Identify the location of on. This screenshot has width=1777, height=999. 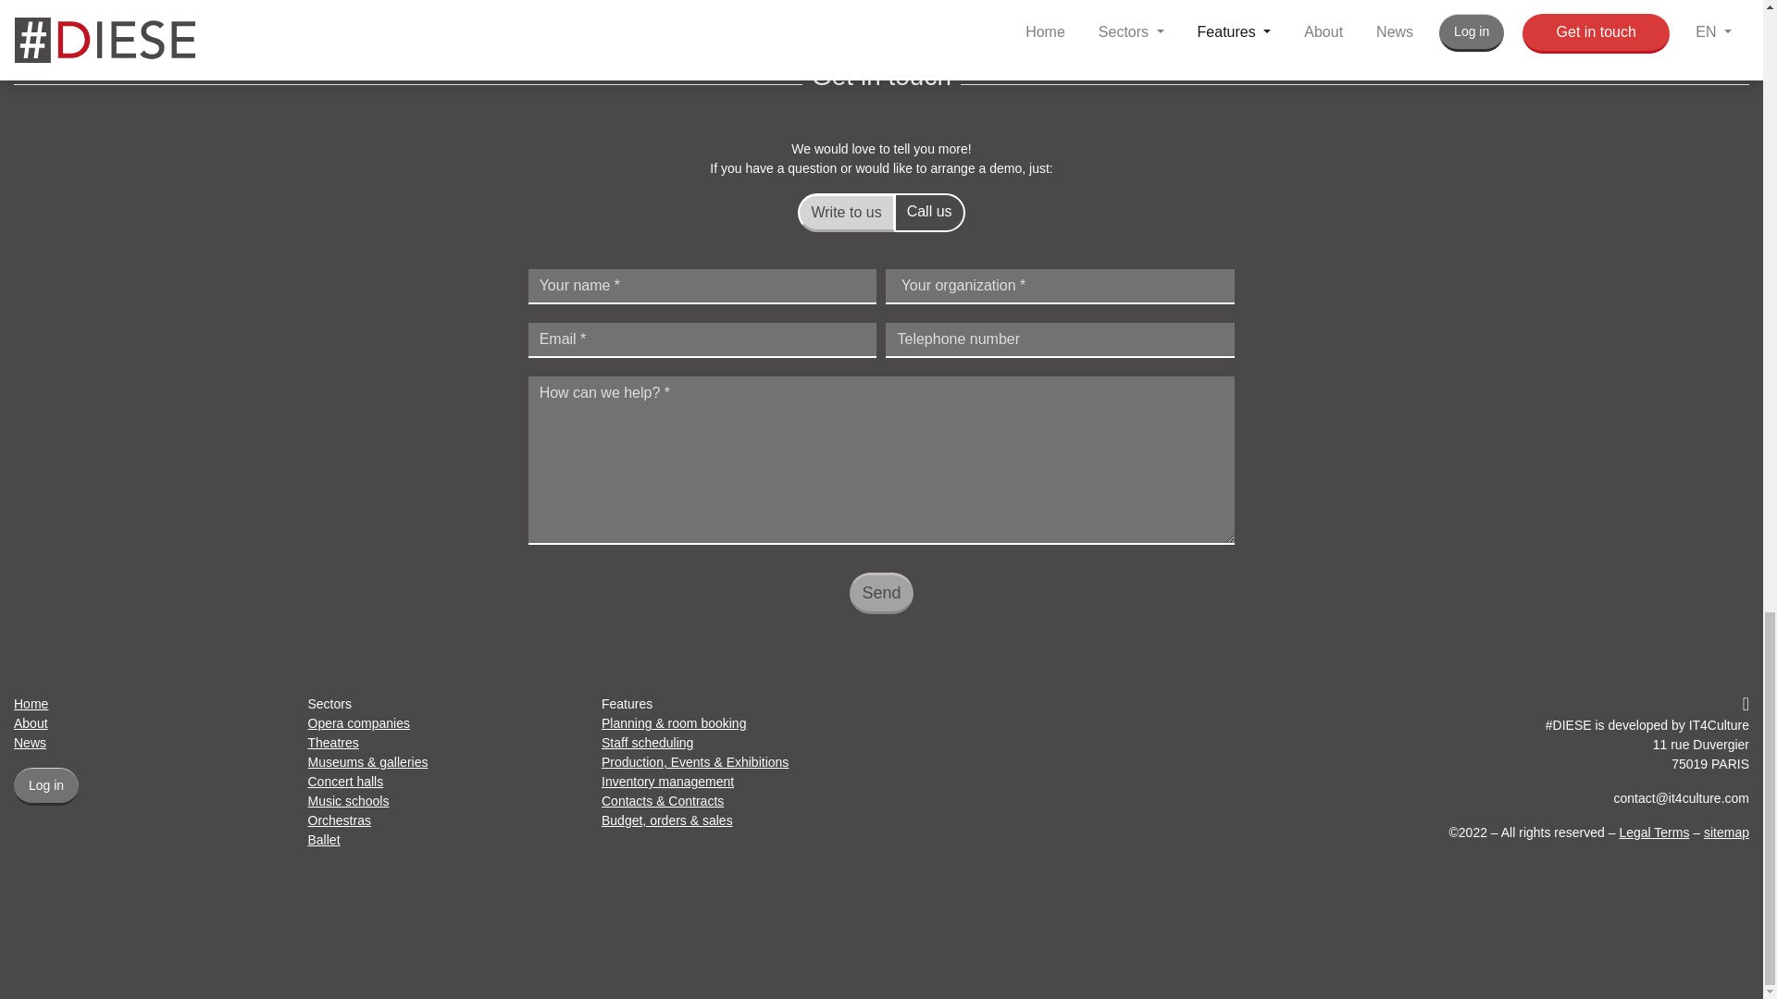
(816, 207).